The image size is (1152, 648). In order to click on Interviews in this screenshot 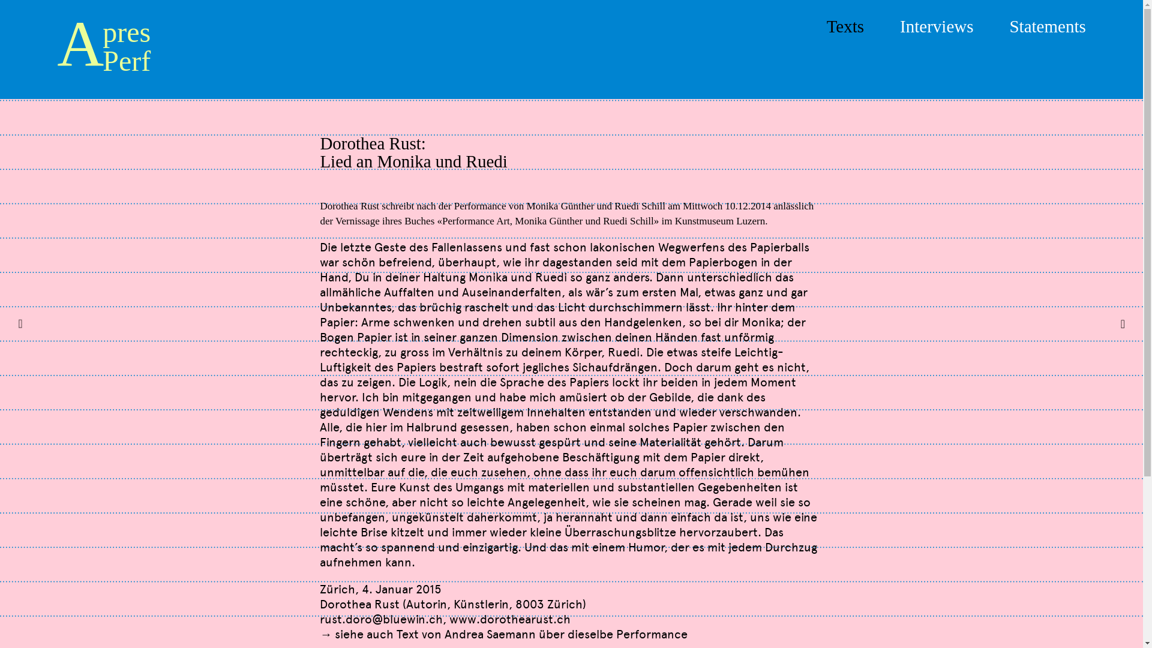, I will do `click(937, 26)`.